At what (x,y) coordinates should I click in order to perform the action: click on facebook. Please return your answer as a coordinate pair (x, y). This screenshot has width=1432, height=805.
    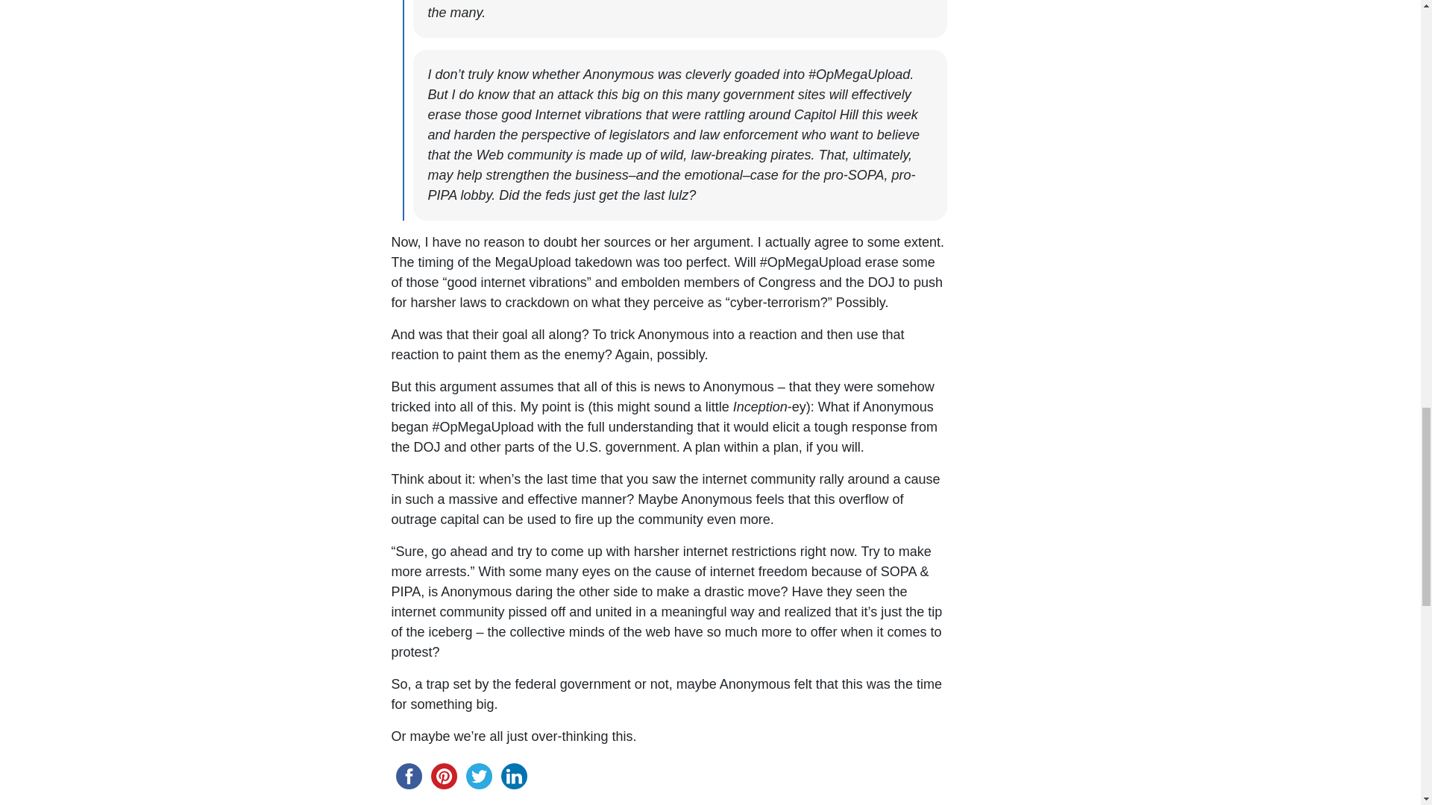
    Looking at the image, I should click on (408, 776).